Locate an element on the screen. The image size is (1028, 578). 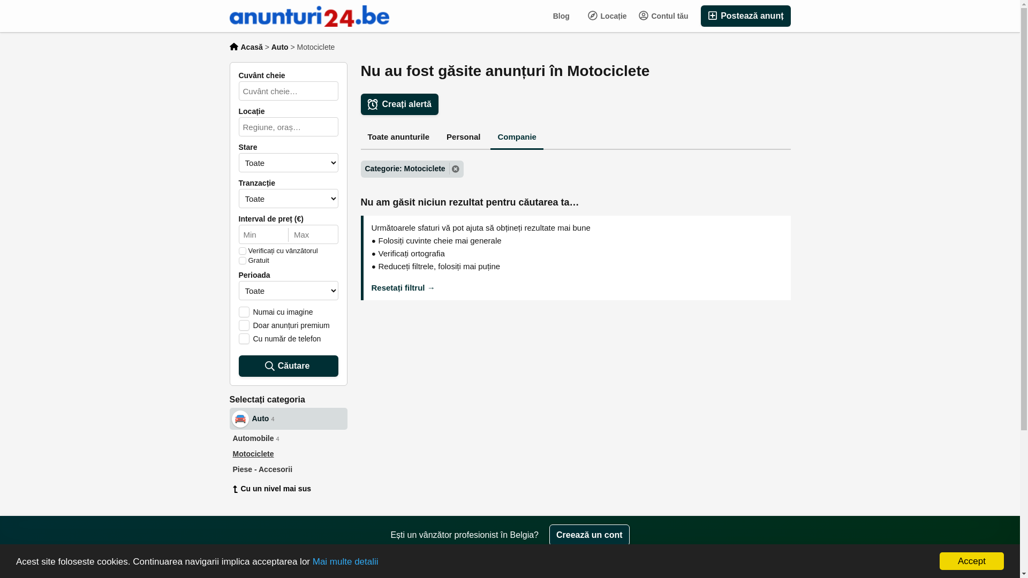
Mai multe detalii is located at coordinates (346, 562).